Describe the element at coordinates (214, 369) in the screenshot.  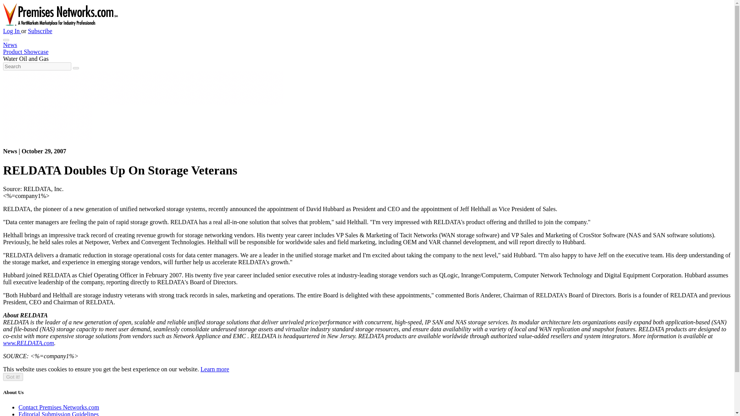
I see `Learn more` at that location.